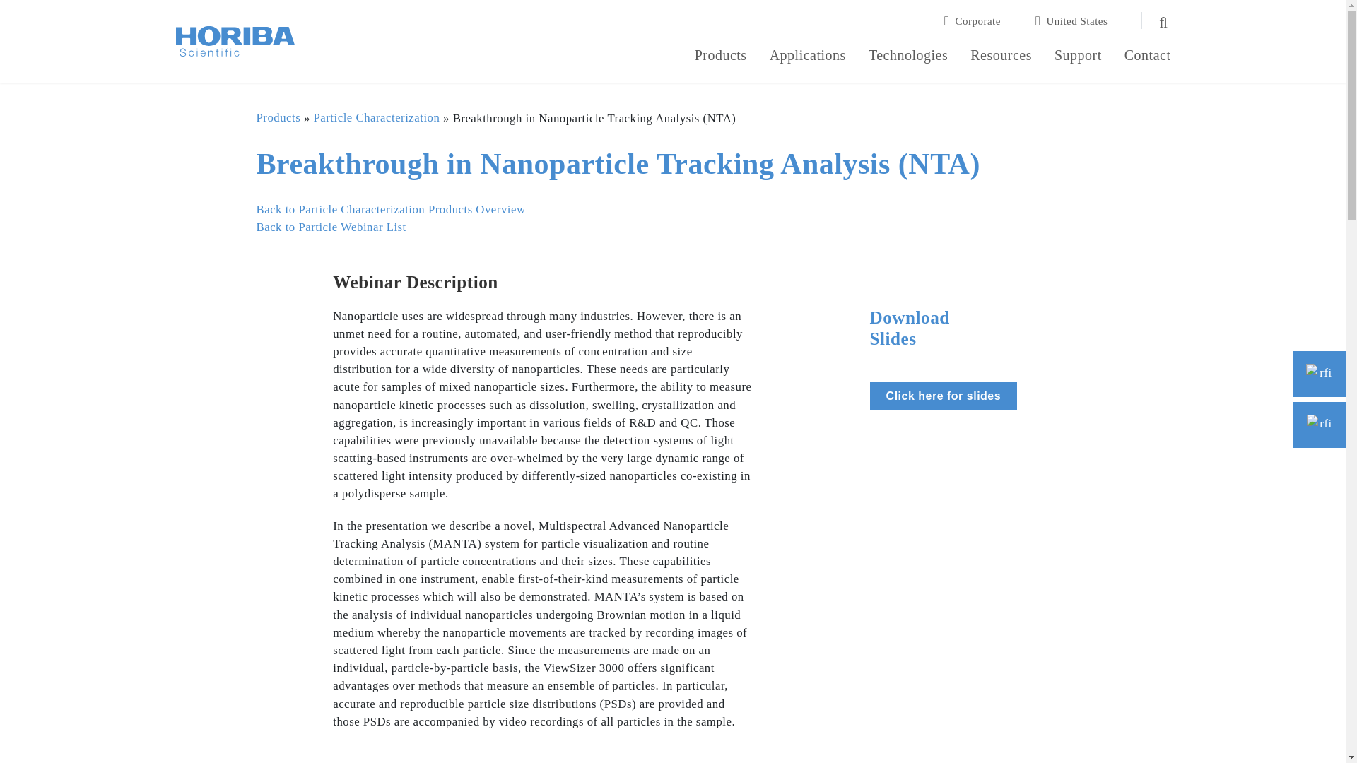 The height and width of the screenshot is (763, 1357). Describe the element at coordinates (1148, 57) in the screenshot. I see `Contact` at that location.